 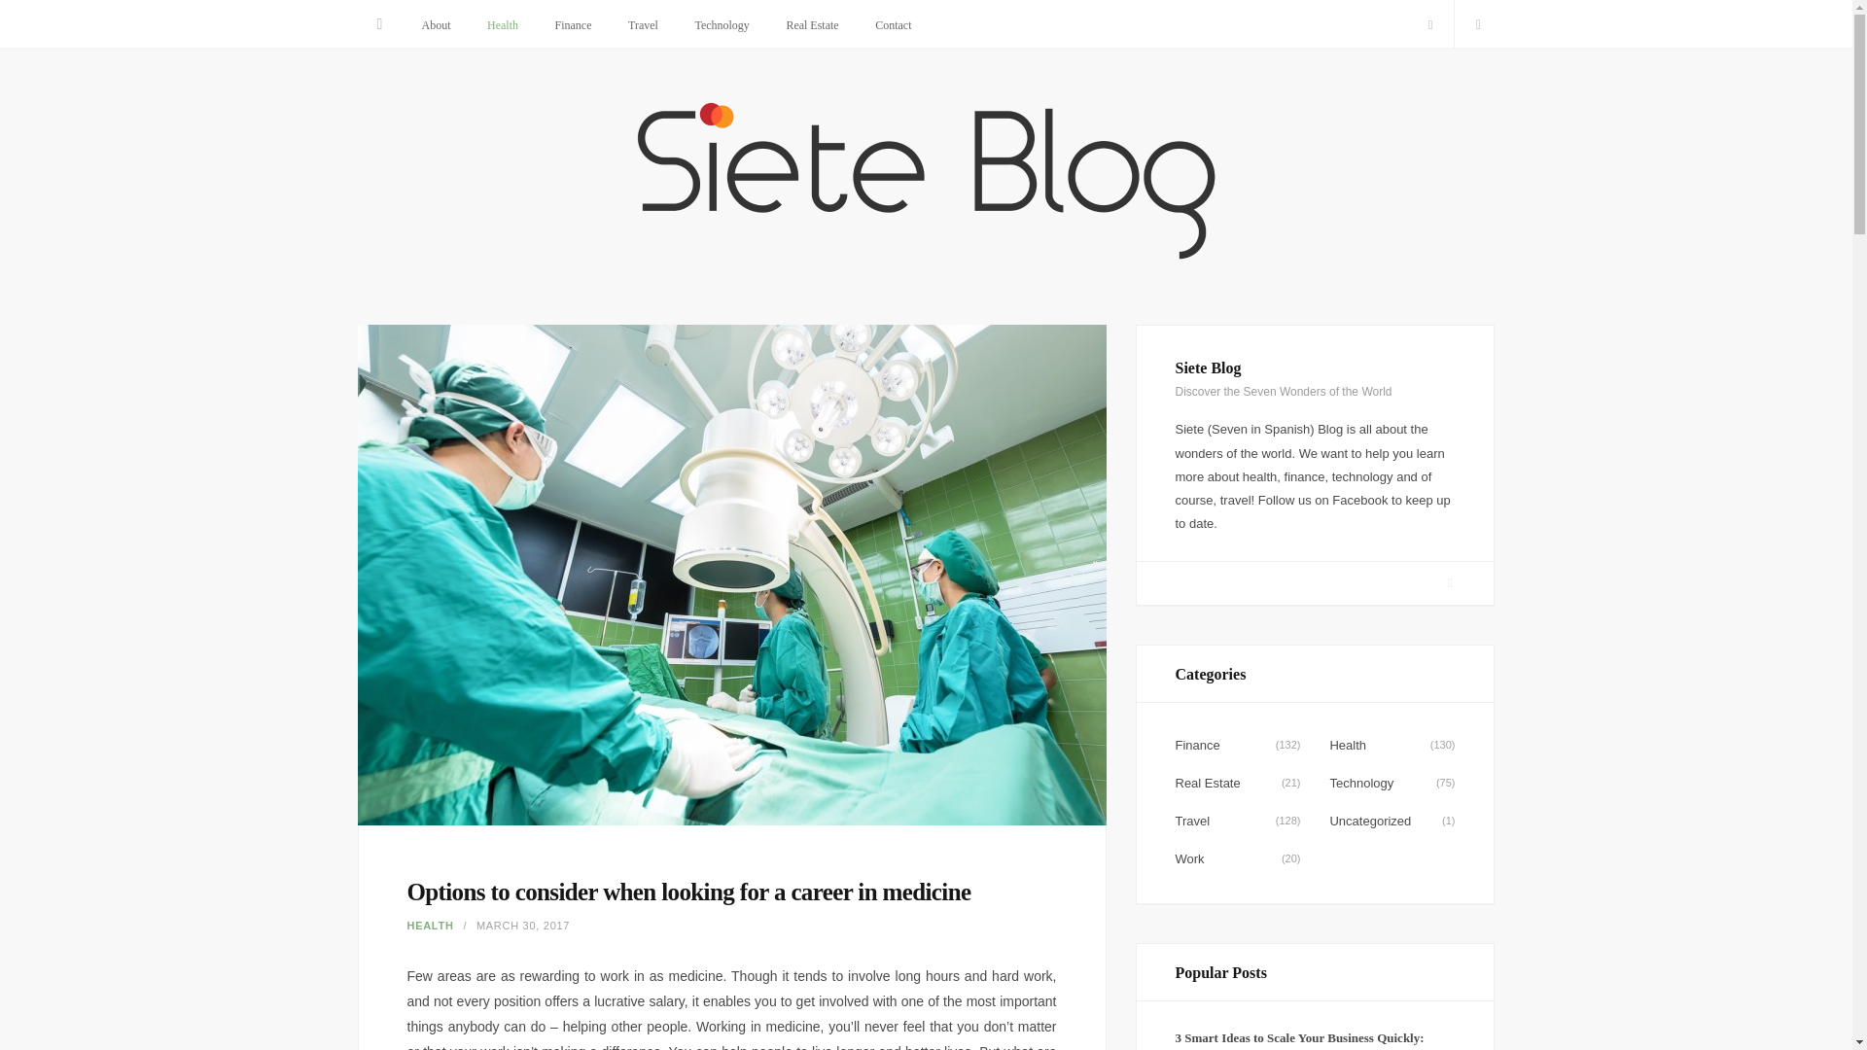 I want to click on Real Estate, so click(x=812, y=25).